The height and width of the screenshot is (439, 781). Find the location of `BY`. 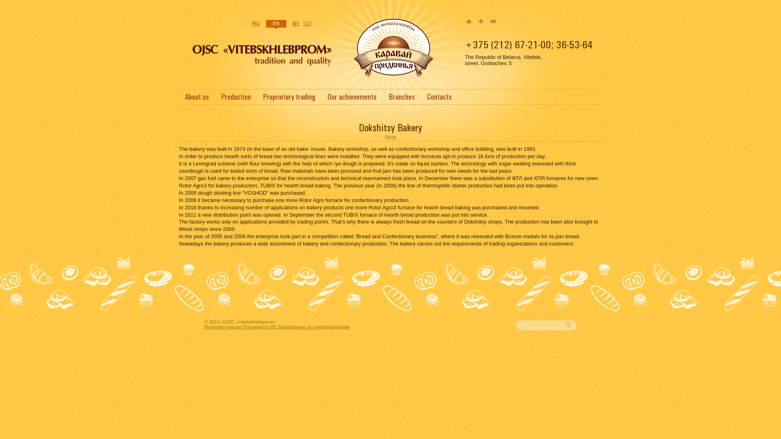

BY is located at coordinates (296, 24).